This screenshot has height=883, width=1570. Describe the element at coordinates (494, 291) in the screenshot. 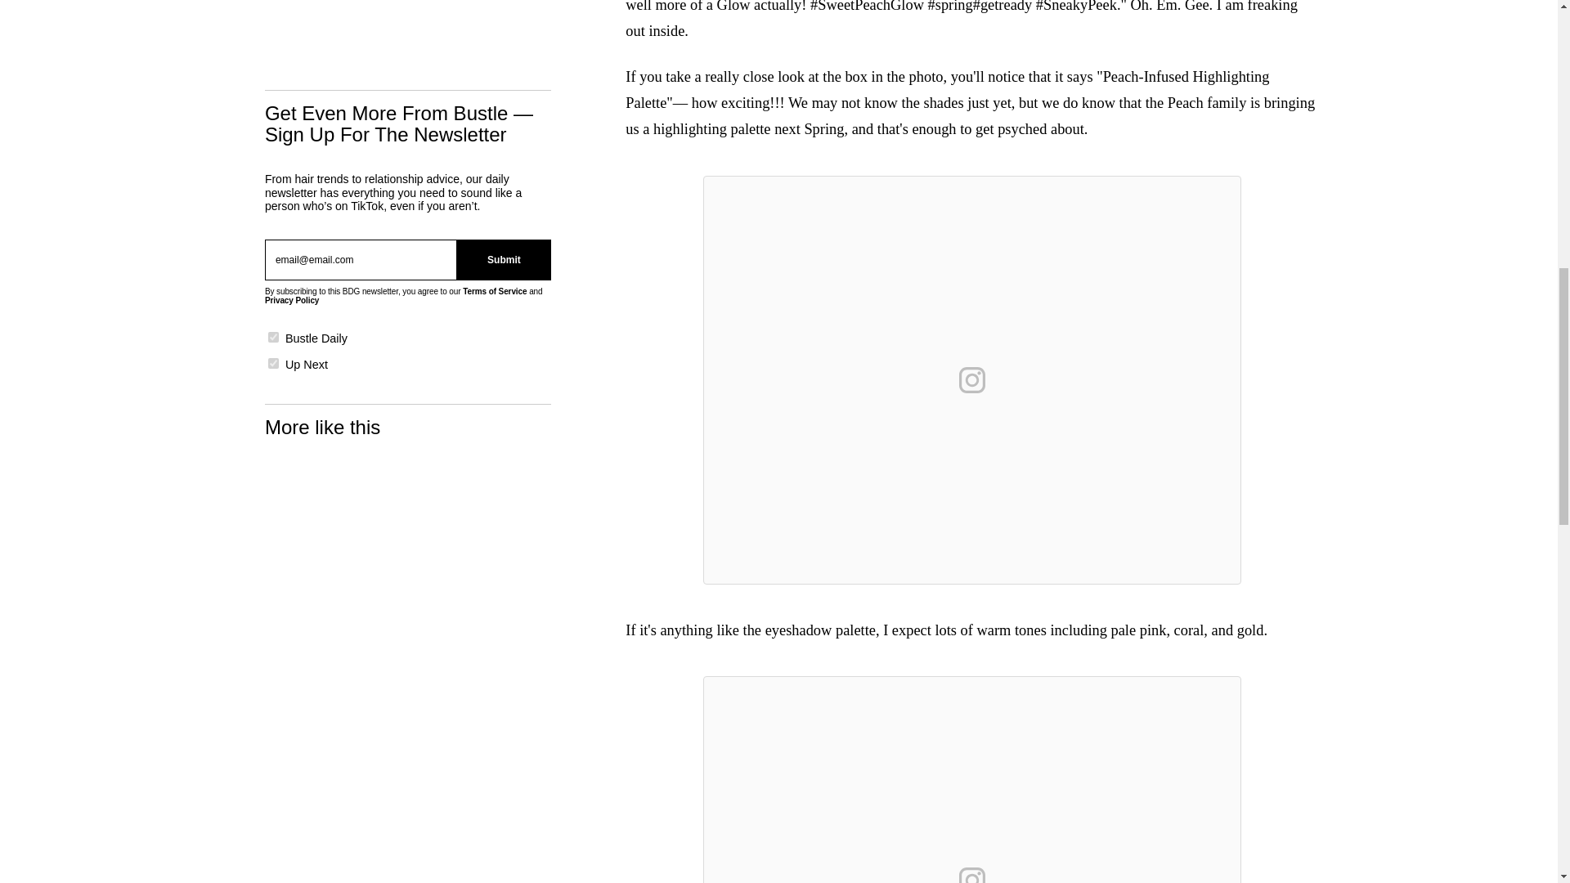

I see `Terms of Service` at that location.